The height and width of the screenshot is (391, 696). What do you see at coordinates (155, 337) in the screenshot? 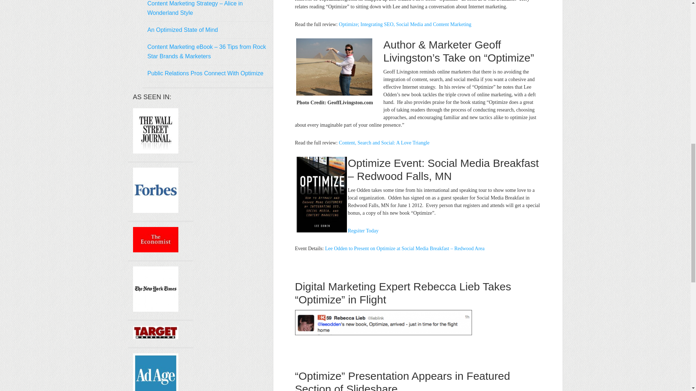
I see `target marketing mag by toprankonlinemarketing, on Flickr` at bounding box center [155, 337].